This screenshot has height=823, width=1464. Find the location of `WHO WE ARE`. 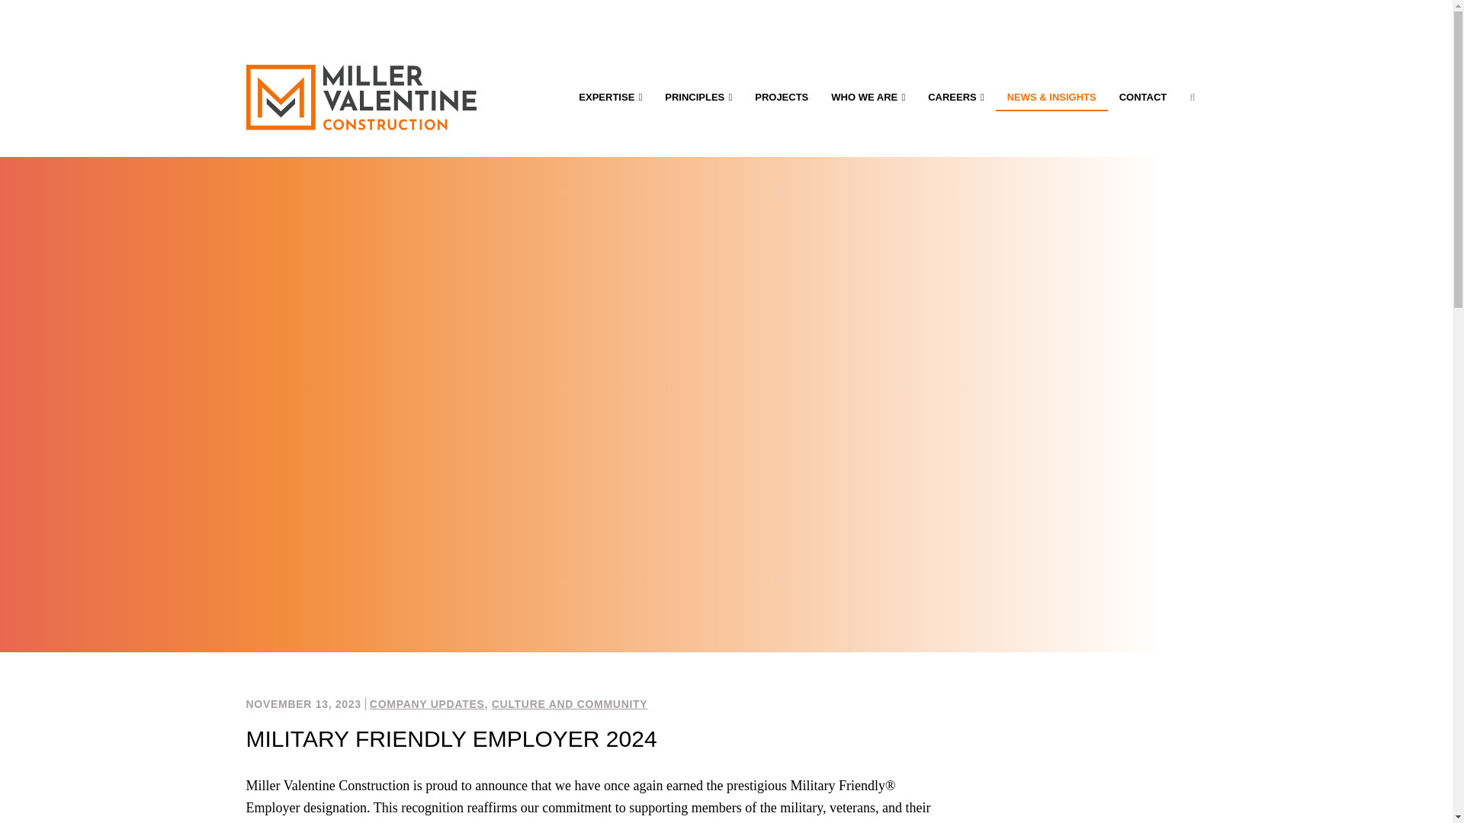

WHO WE ARE is located at coordinates (868, 97).